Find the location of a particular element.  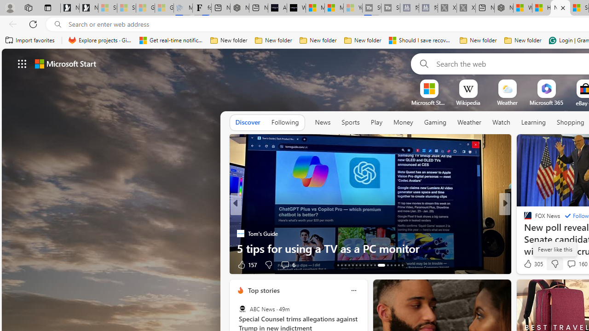

Refresh is located at coordinates (33, 24).